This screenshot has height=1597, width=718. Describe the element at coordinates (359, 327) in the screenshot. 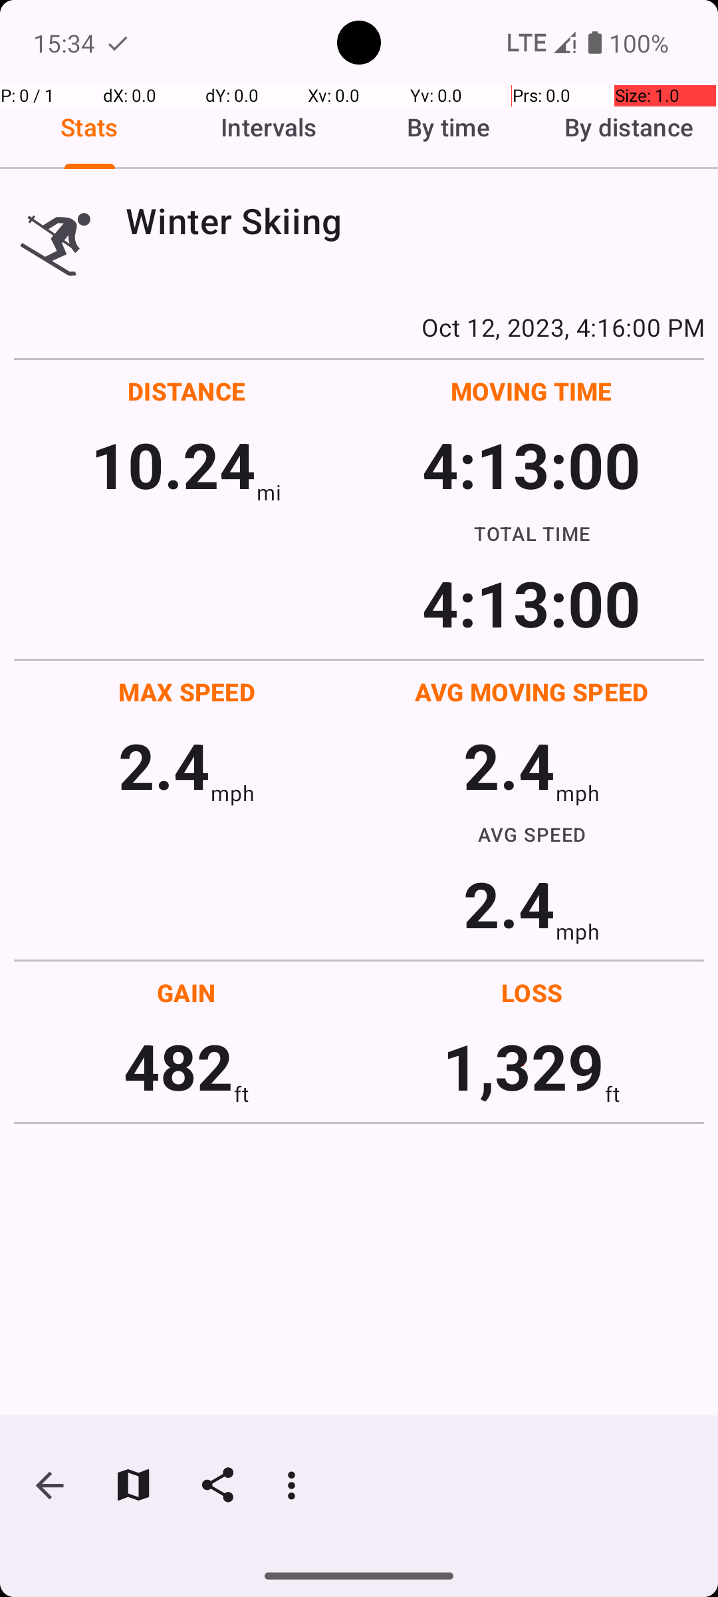

I see `Oct 12, 2023, 4:16:00 PM` at that location.